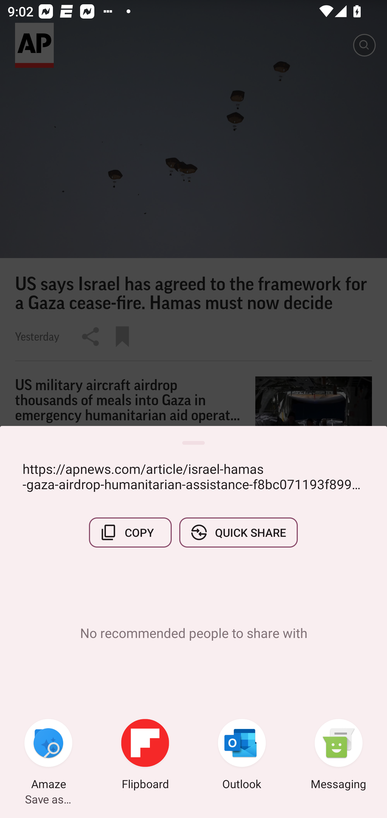 This screenshot has height=818, width=387. Describe the element at coordinates (145, 756) in the screenshot. I see `Flipboard` at that location.